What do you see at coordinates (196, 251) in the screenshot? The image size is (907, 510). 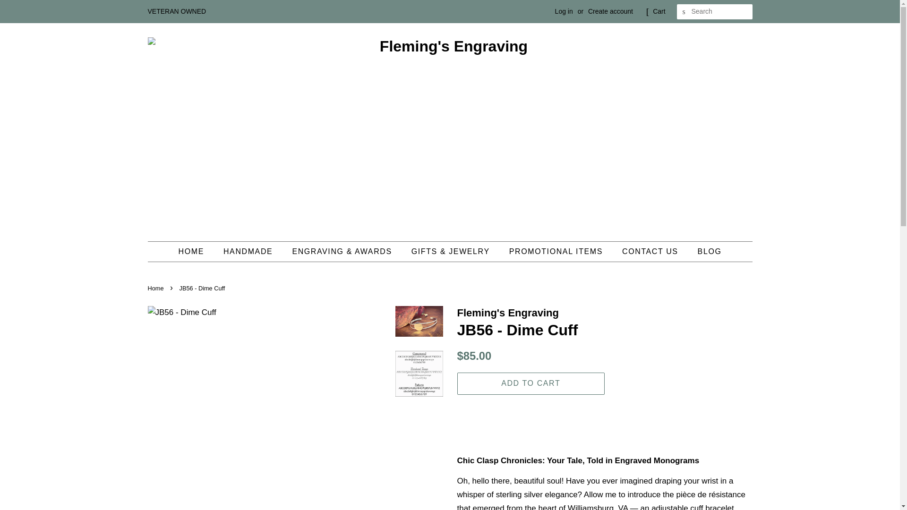 I see `HOME` at bounding box center [196, 251].